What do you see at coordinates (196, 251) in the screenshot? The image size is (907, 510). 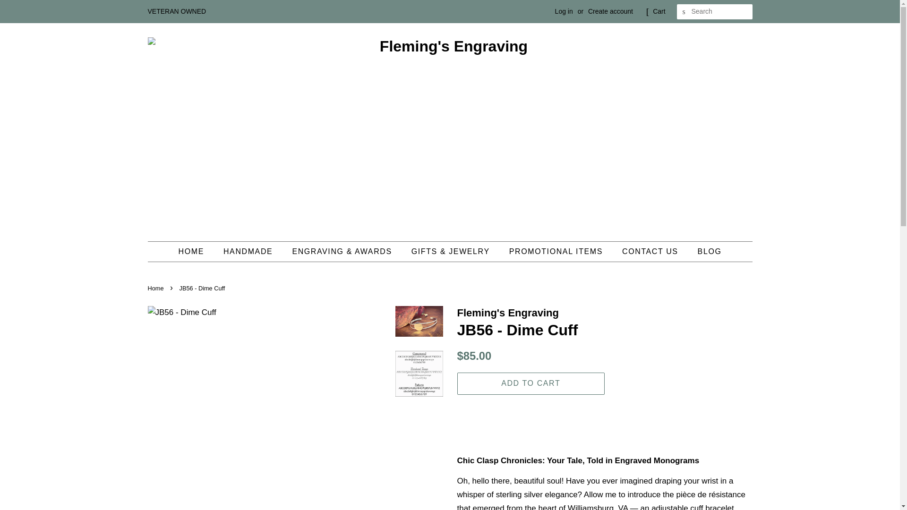 I see `HOME` at bounding box center [196, 251].